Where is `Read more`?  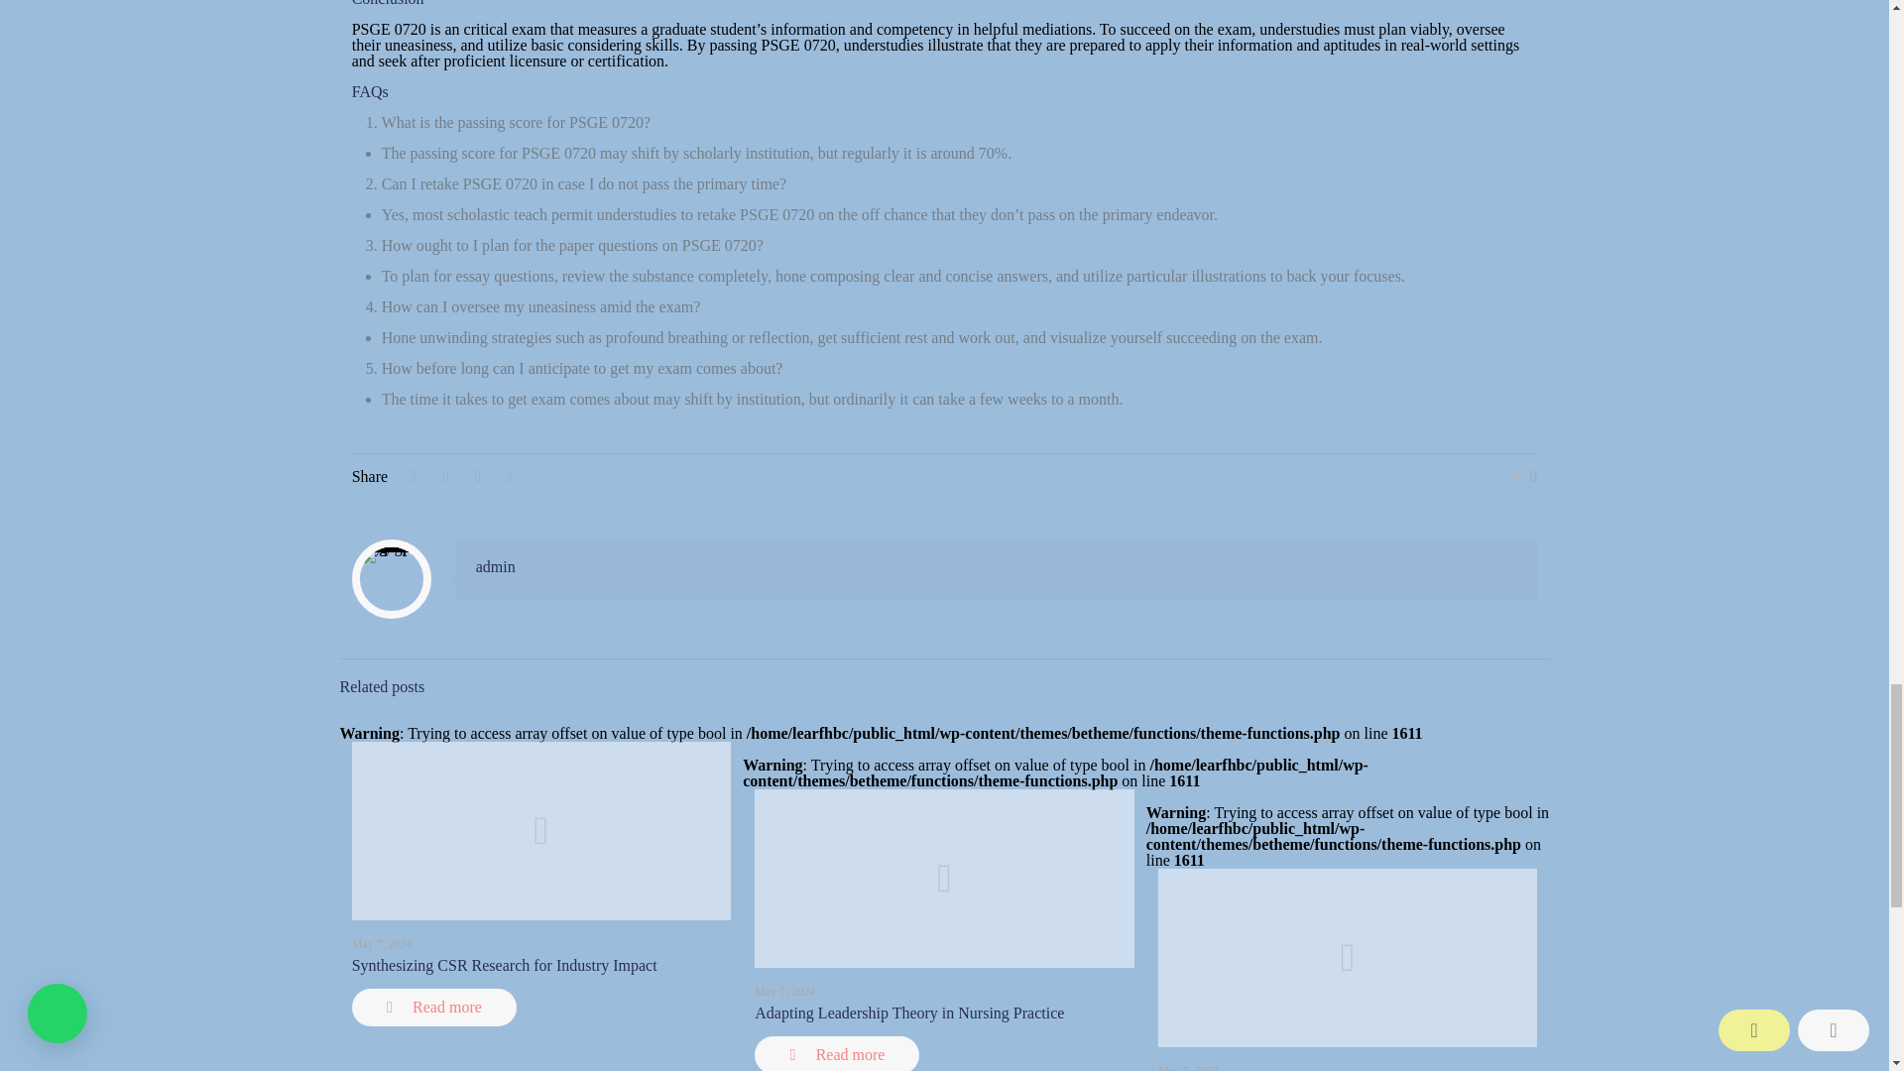 Read more is located at coordinates (434, 1007).